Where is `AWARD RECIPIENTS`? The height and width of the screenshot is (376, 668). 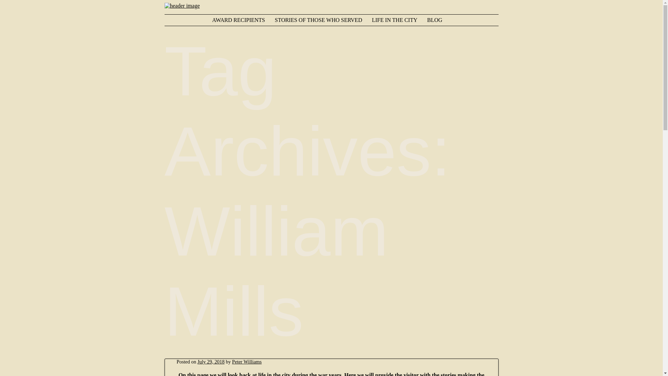
AWARD RECIPIENTS is located at coordinates (243, 20).